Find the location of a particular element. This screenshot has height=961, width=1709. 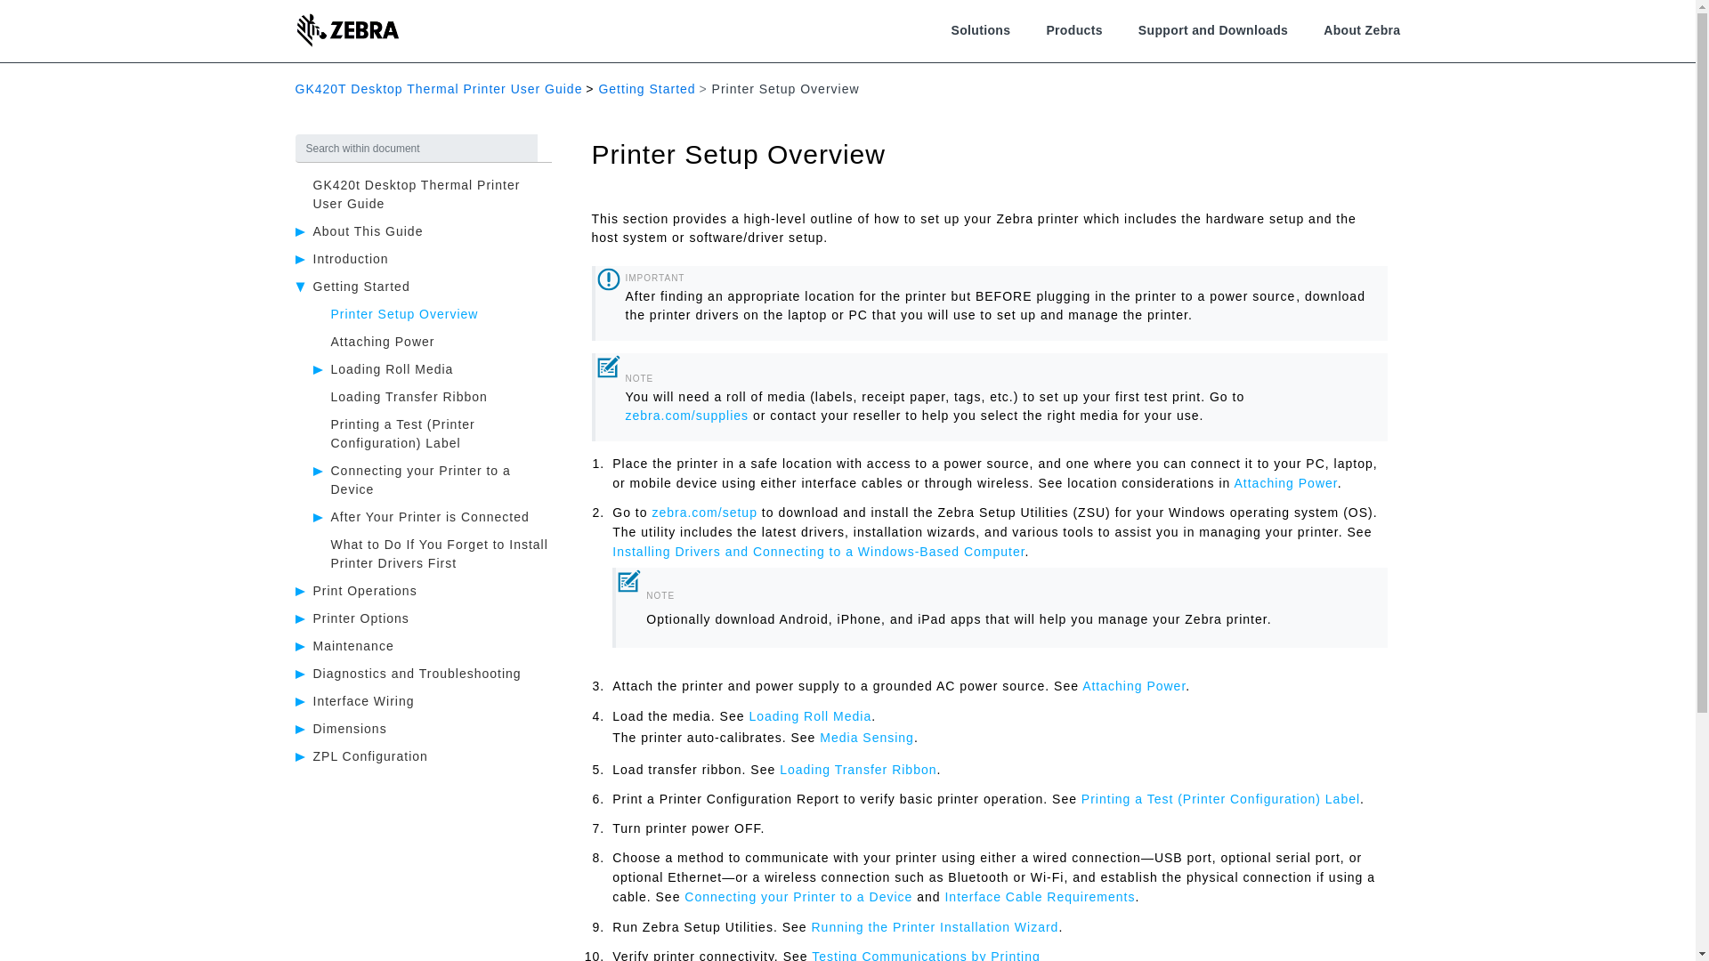

Printer Setup Overview is located at coordinates (404, 313).